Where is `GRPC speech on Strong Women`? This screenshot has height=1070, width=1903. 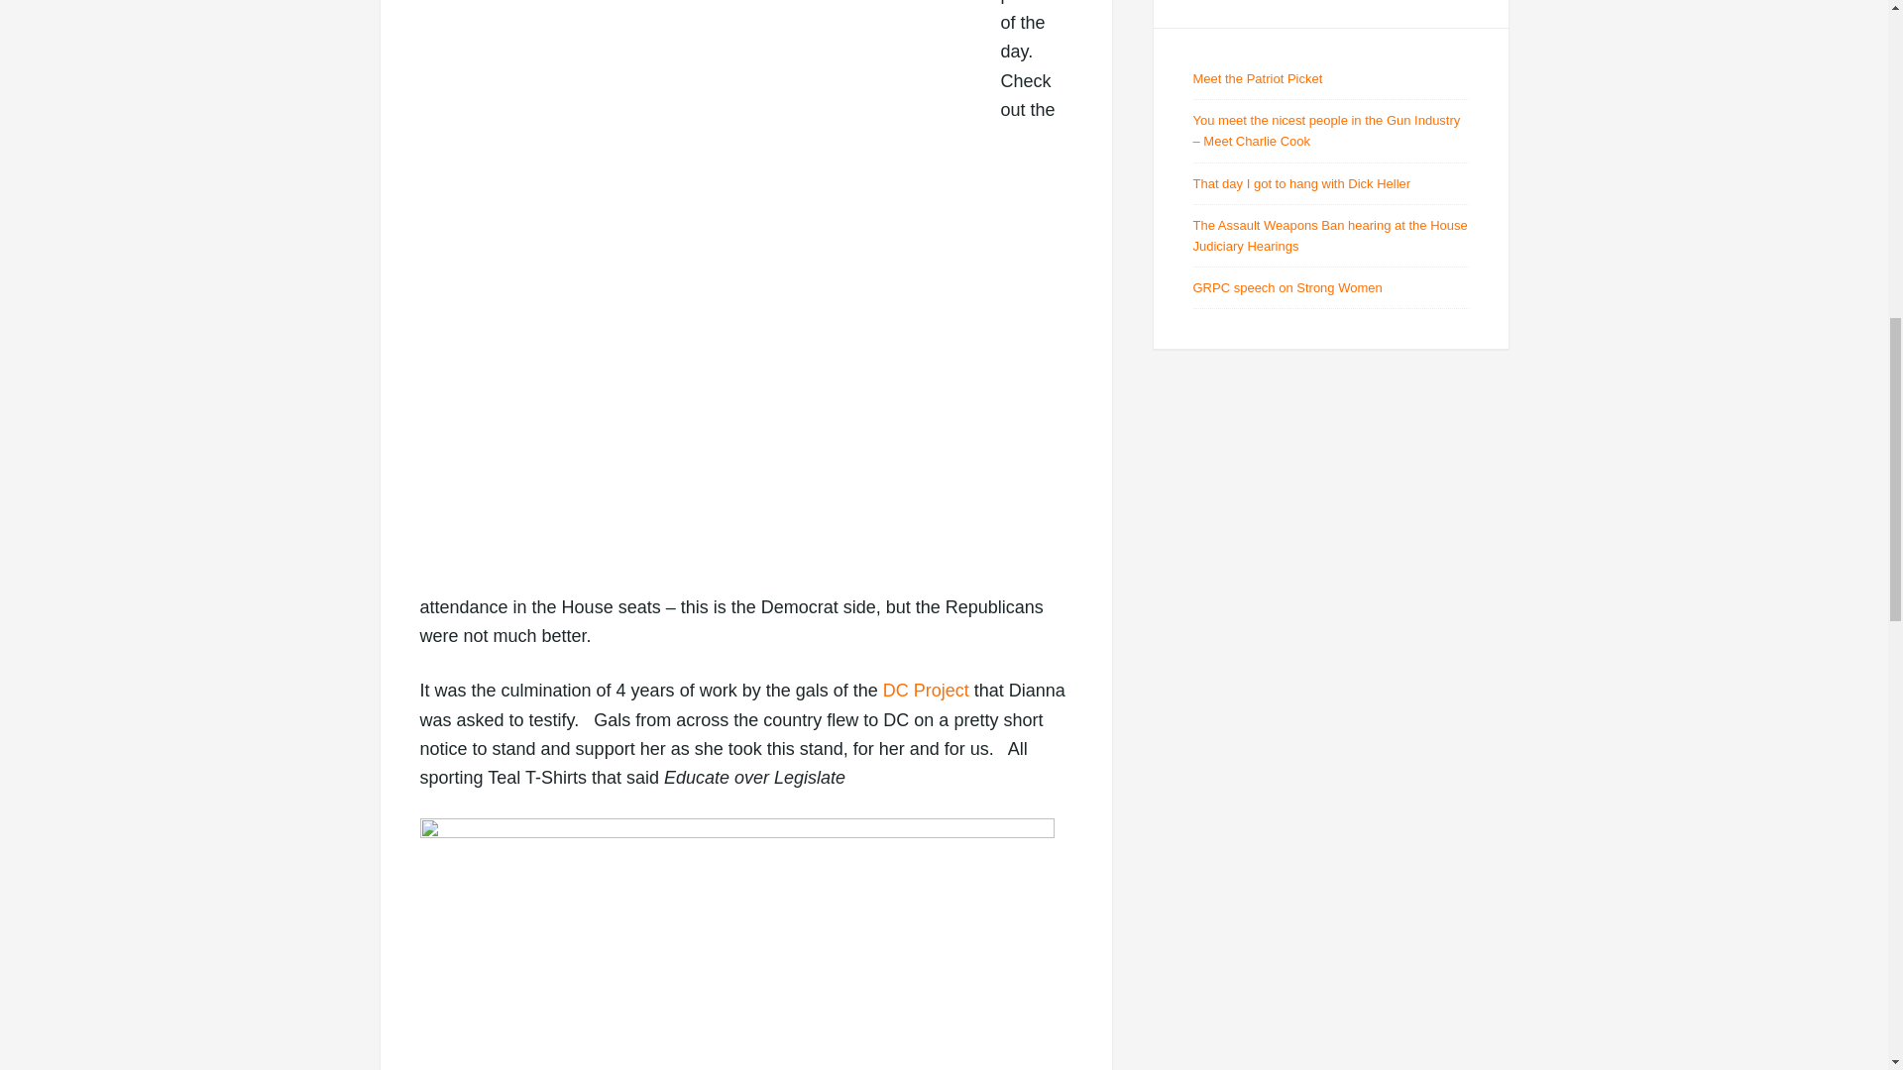 GRPC speech on Strong Women is located at coordinates (1287, 287).